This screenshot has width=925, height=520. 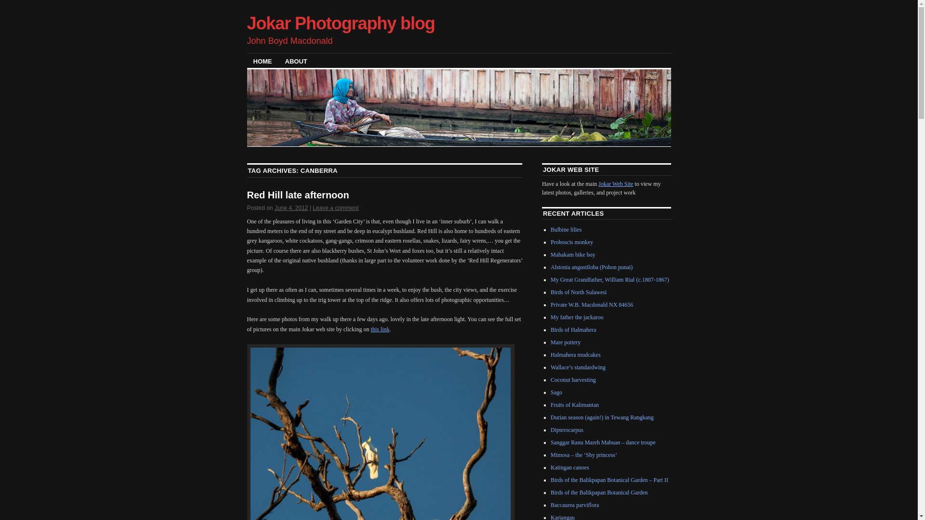 I want to click on Coconut harvesting, so click(x=573, y=380).